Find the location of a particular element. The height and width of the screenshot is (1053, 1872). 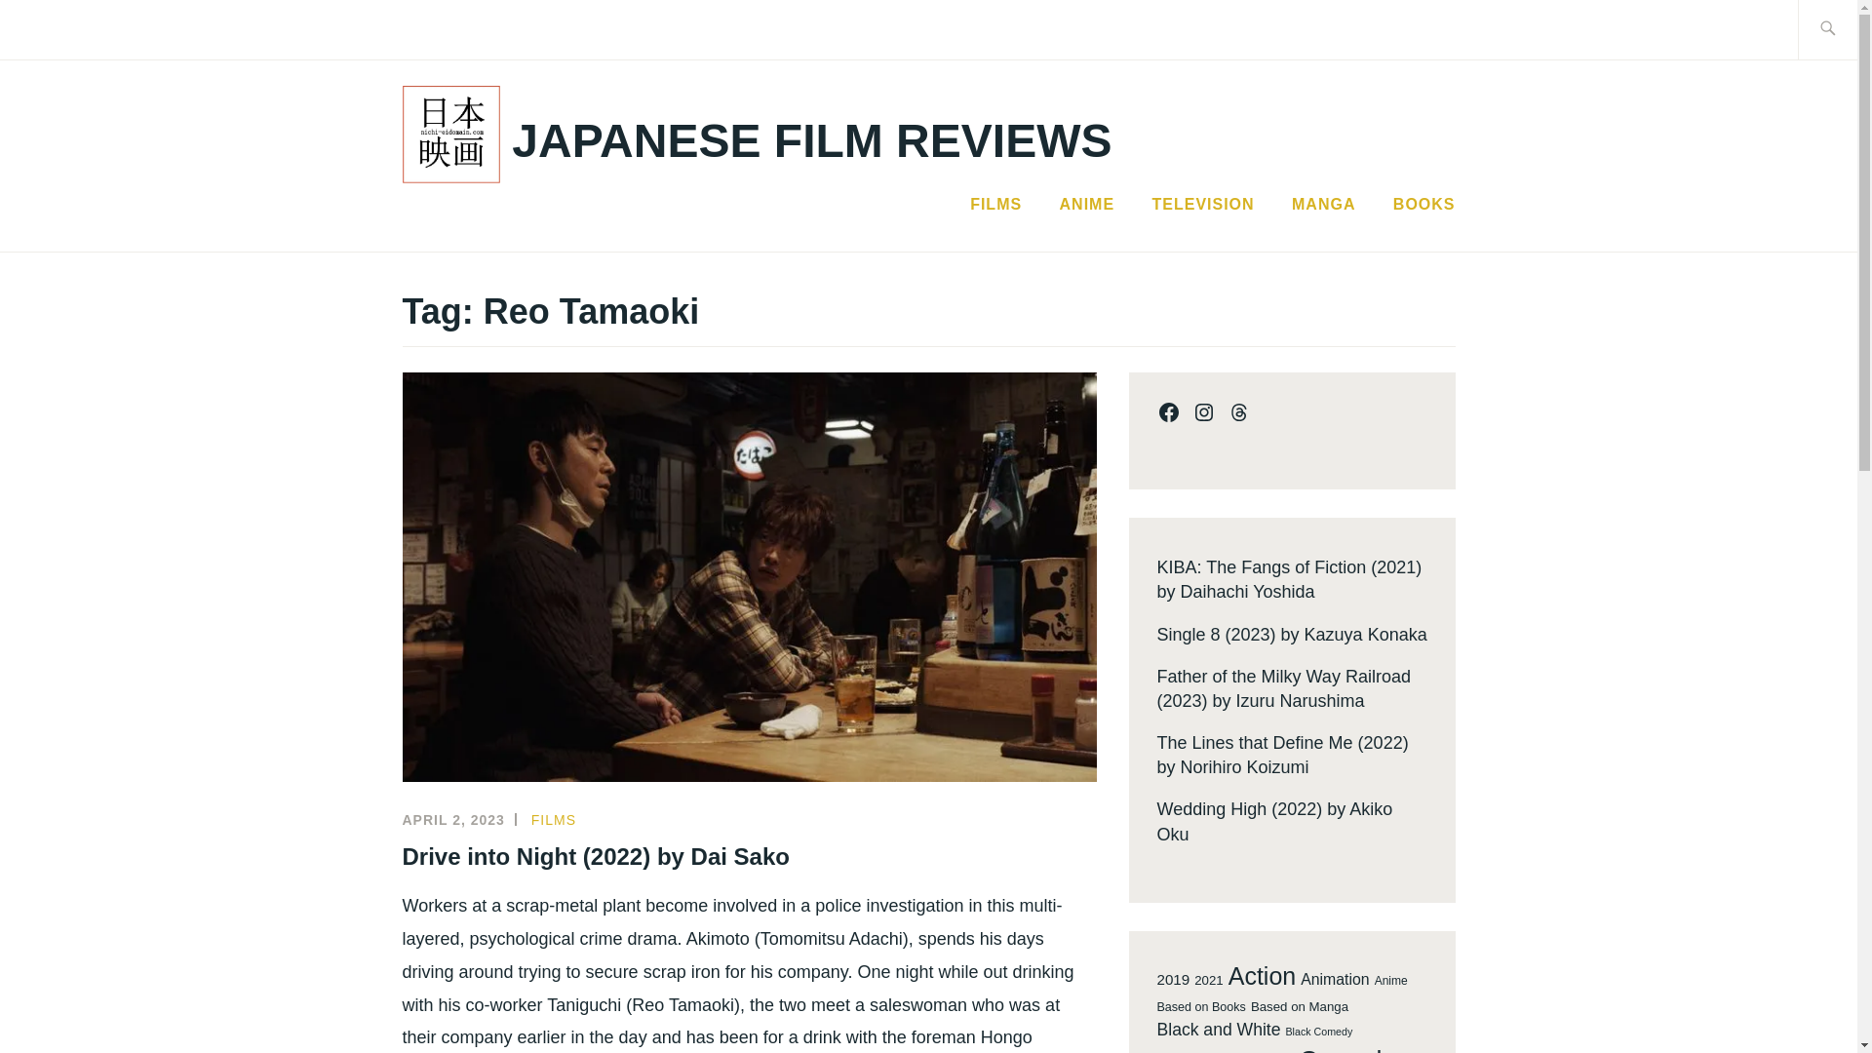

JAPANESE FILM REVIEWS is located at coordinates (811, 140).